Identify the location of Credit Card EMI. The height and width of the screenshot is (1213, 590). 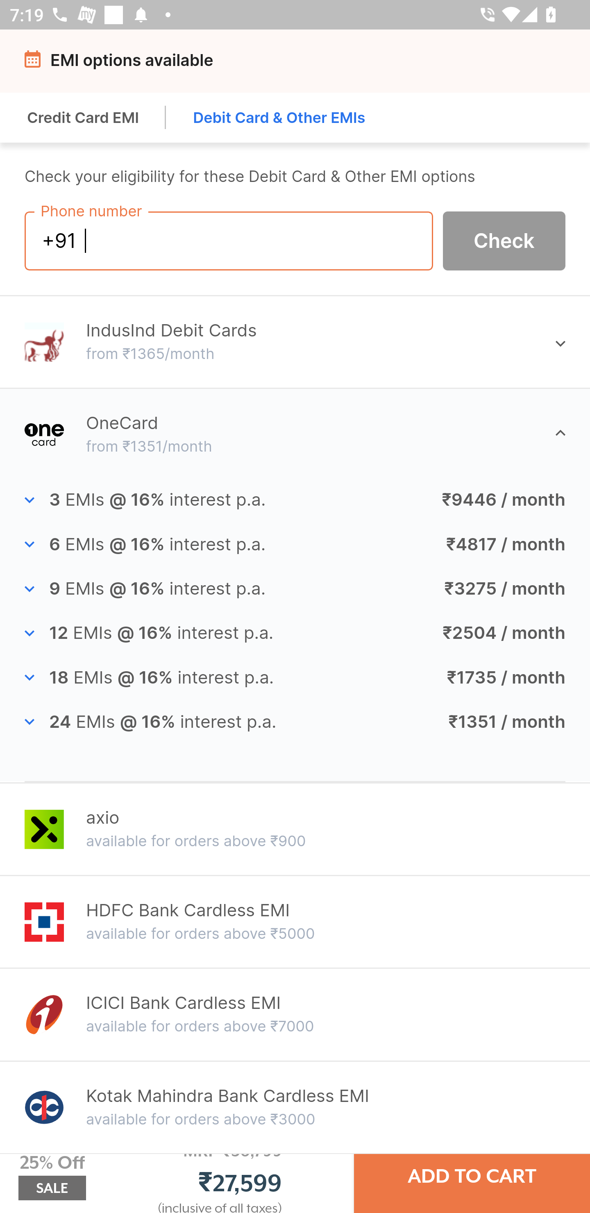
(84, 117).